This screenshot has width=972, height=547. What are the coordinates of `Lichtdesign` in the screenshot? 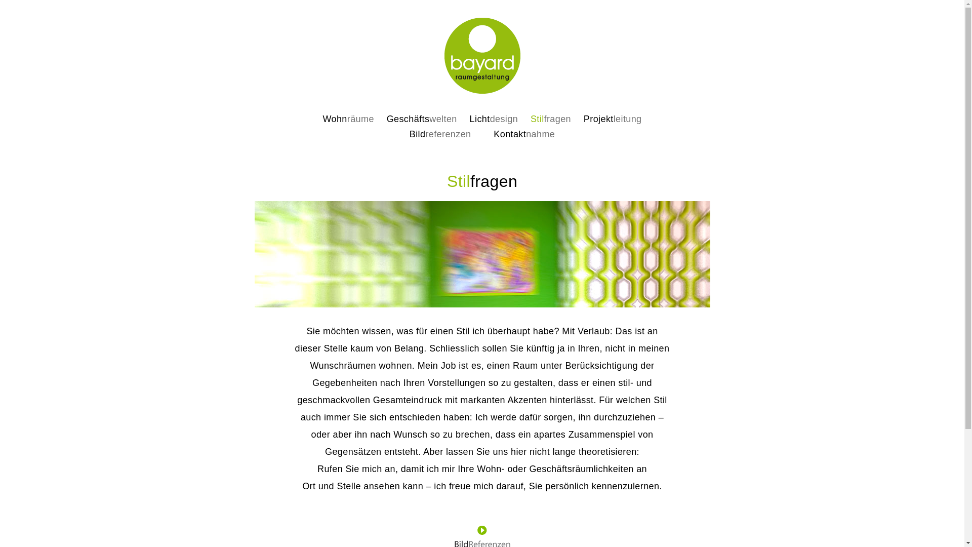 It's located at (494, 119).